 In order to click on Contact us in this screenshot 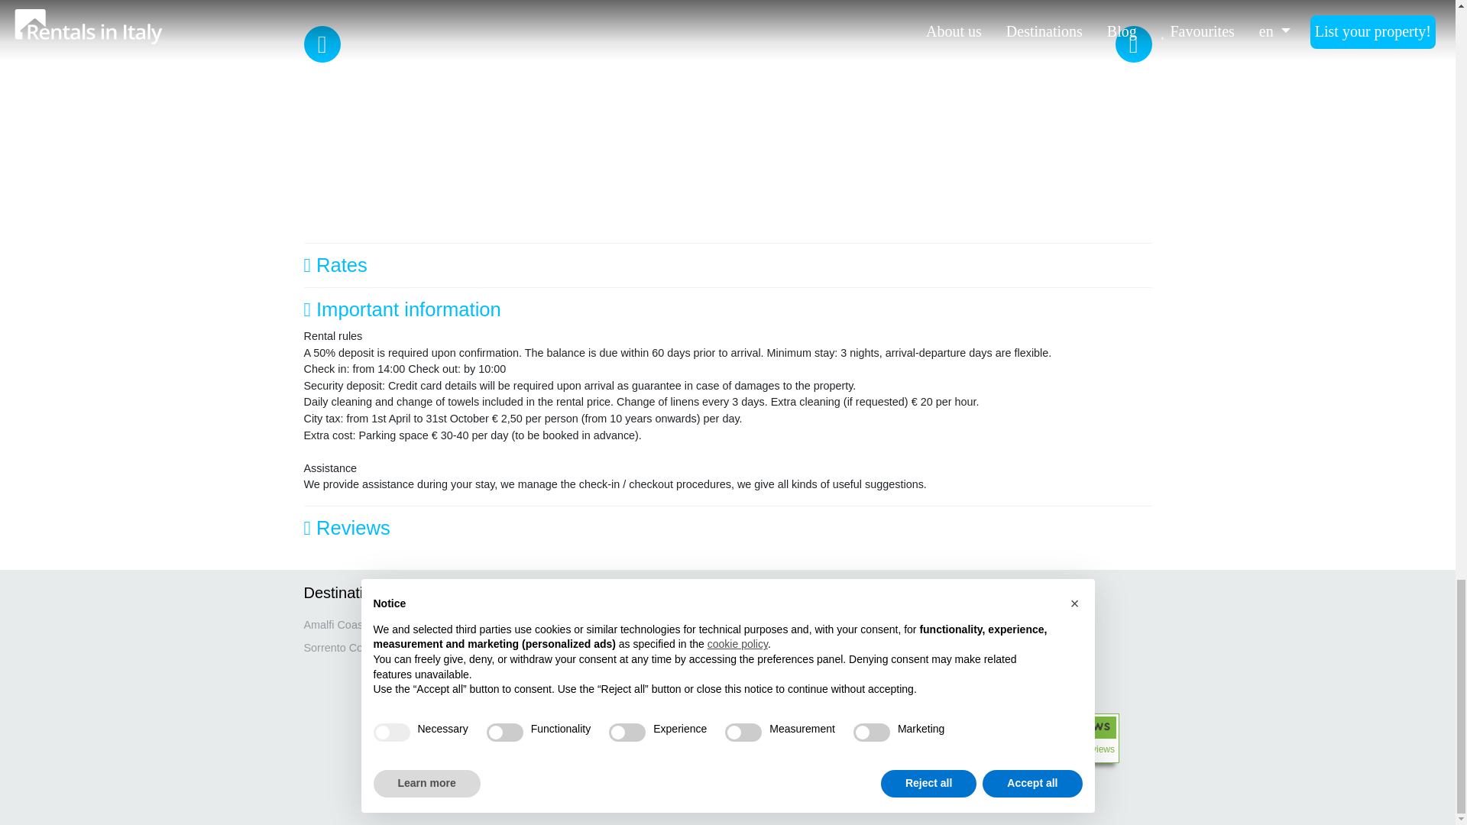, I will do `click(547, 648)`.